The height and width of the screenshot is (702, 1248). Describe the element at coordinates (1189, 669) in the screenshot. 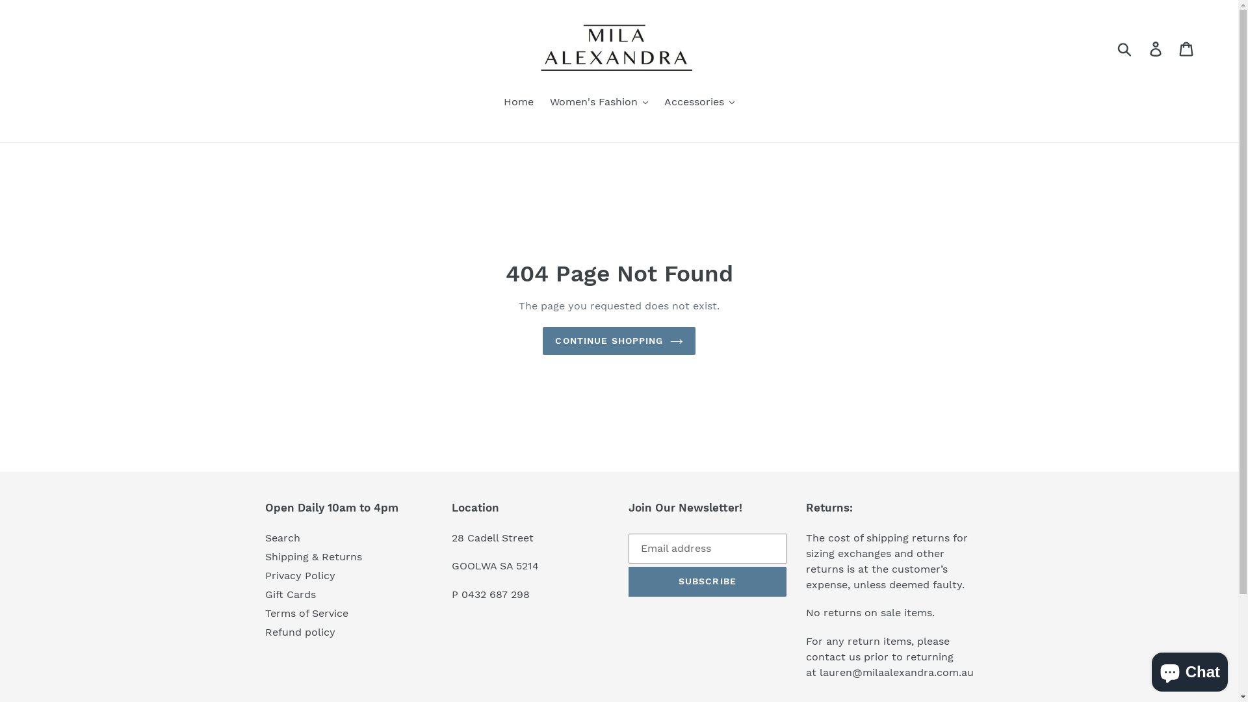

I see `Shopify online store chat` at that location.